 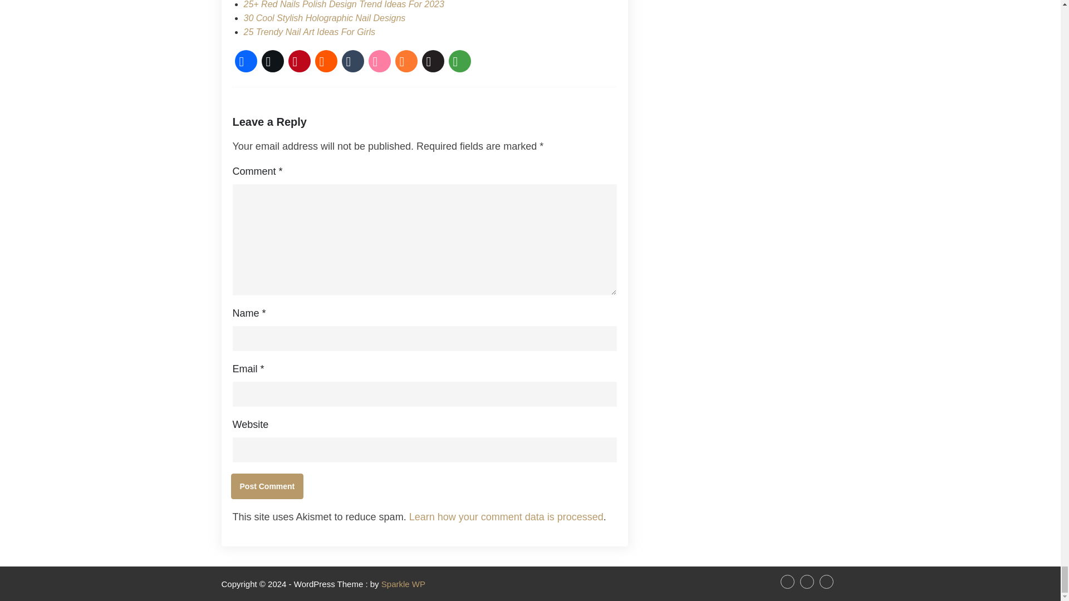 I want to click on Blogger Post, so click(x=406, y=61).